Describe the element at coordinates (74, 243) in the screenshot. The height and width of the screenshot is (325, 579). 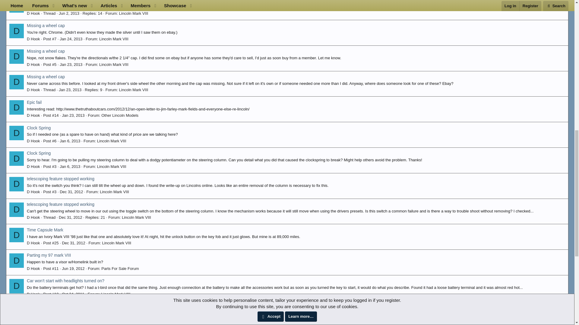
I see `Dec 31, 2012 at 10:33 AM` at that location.